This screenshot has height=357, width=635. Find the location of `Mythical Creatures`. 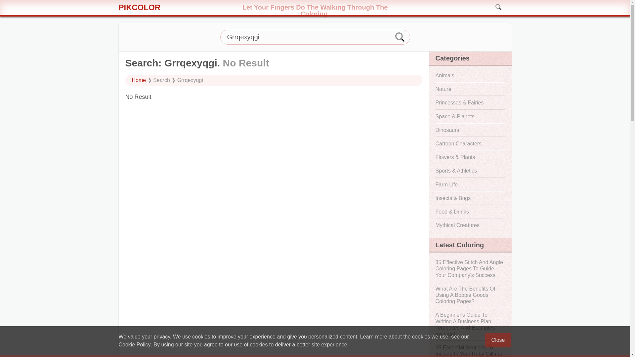

Mythical Creatures is located at coordinates (470, 225).